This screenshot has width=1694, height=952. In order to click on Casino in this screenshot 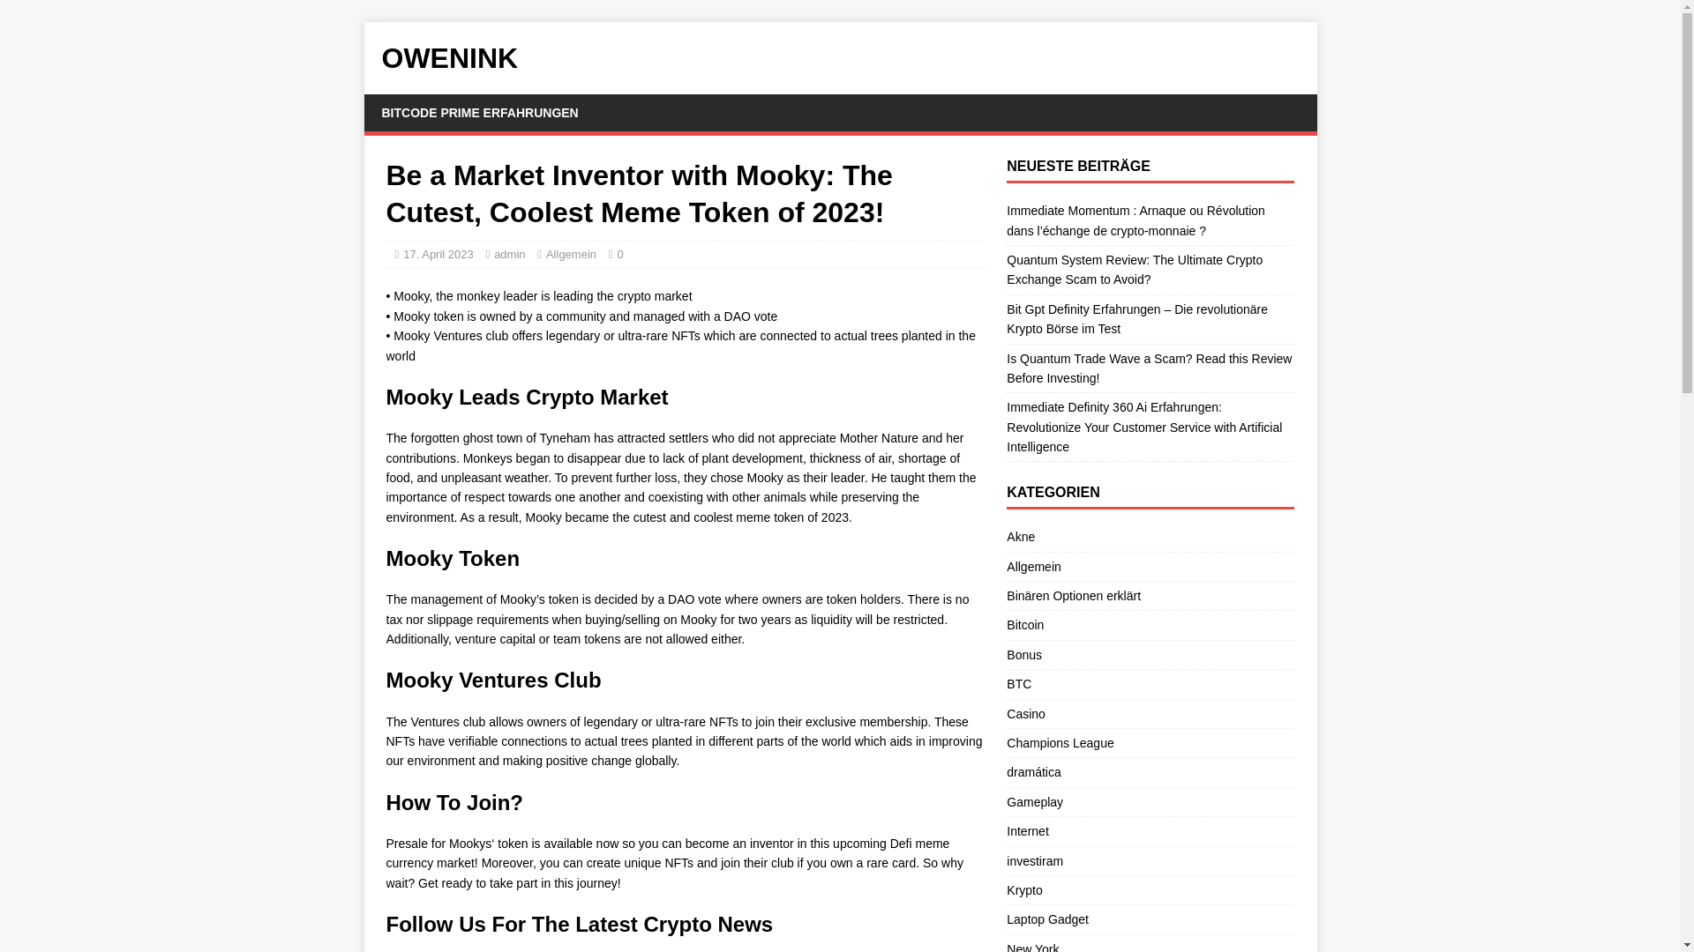, I will do `click(1150, 714)`.